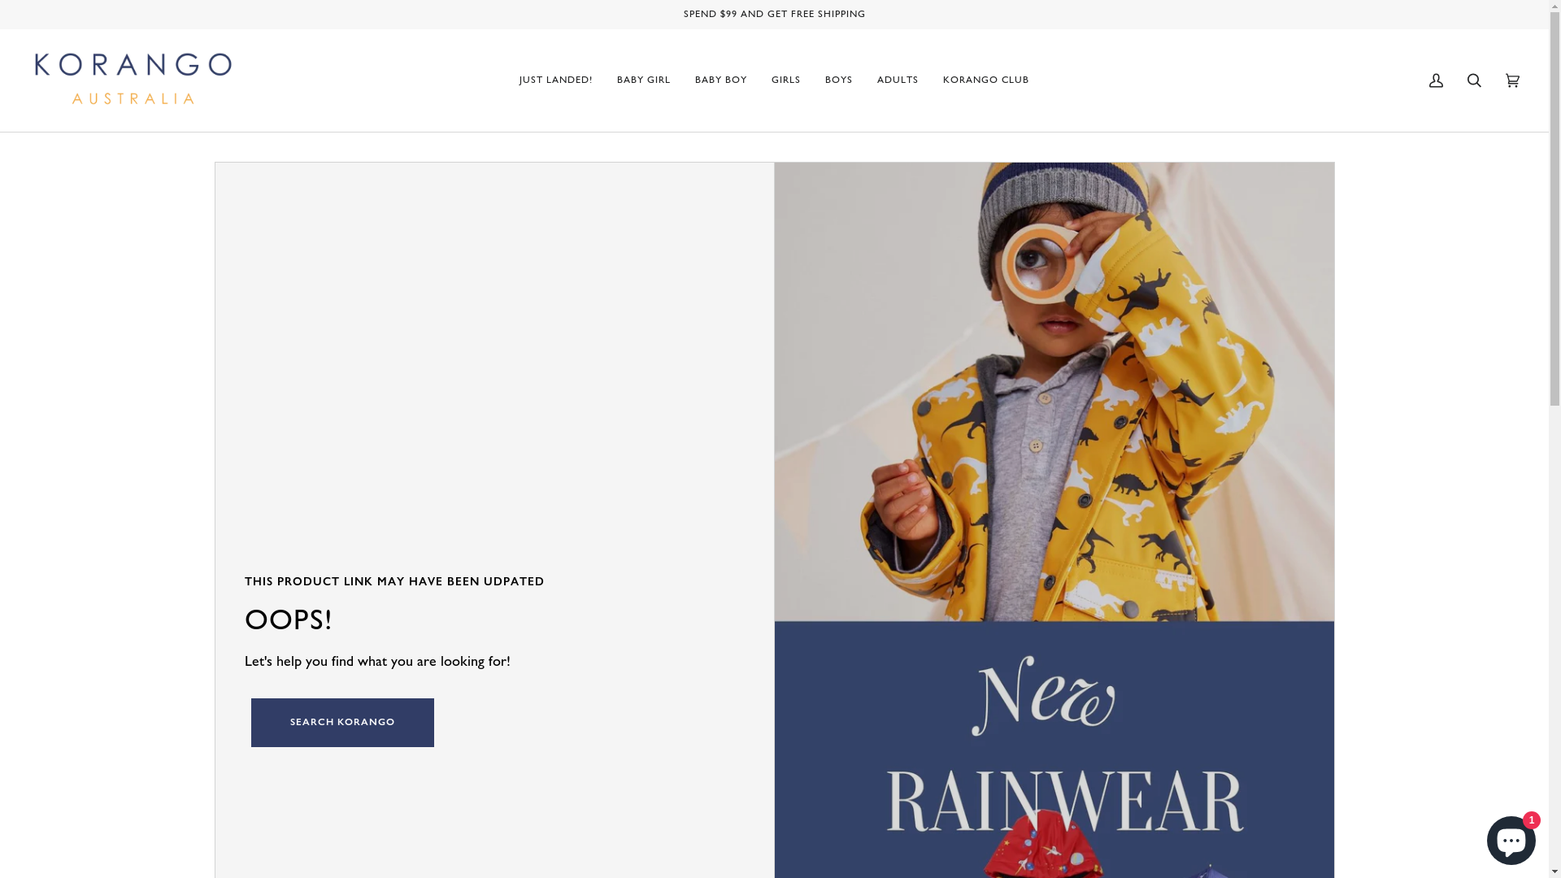  What do you see at coordinates (556, 80) in the screenshot?
I see `JUST LANDED!` at bounding box center [556, 80].